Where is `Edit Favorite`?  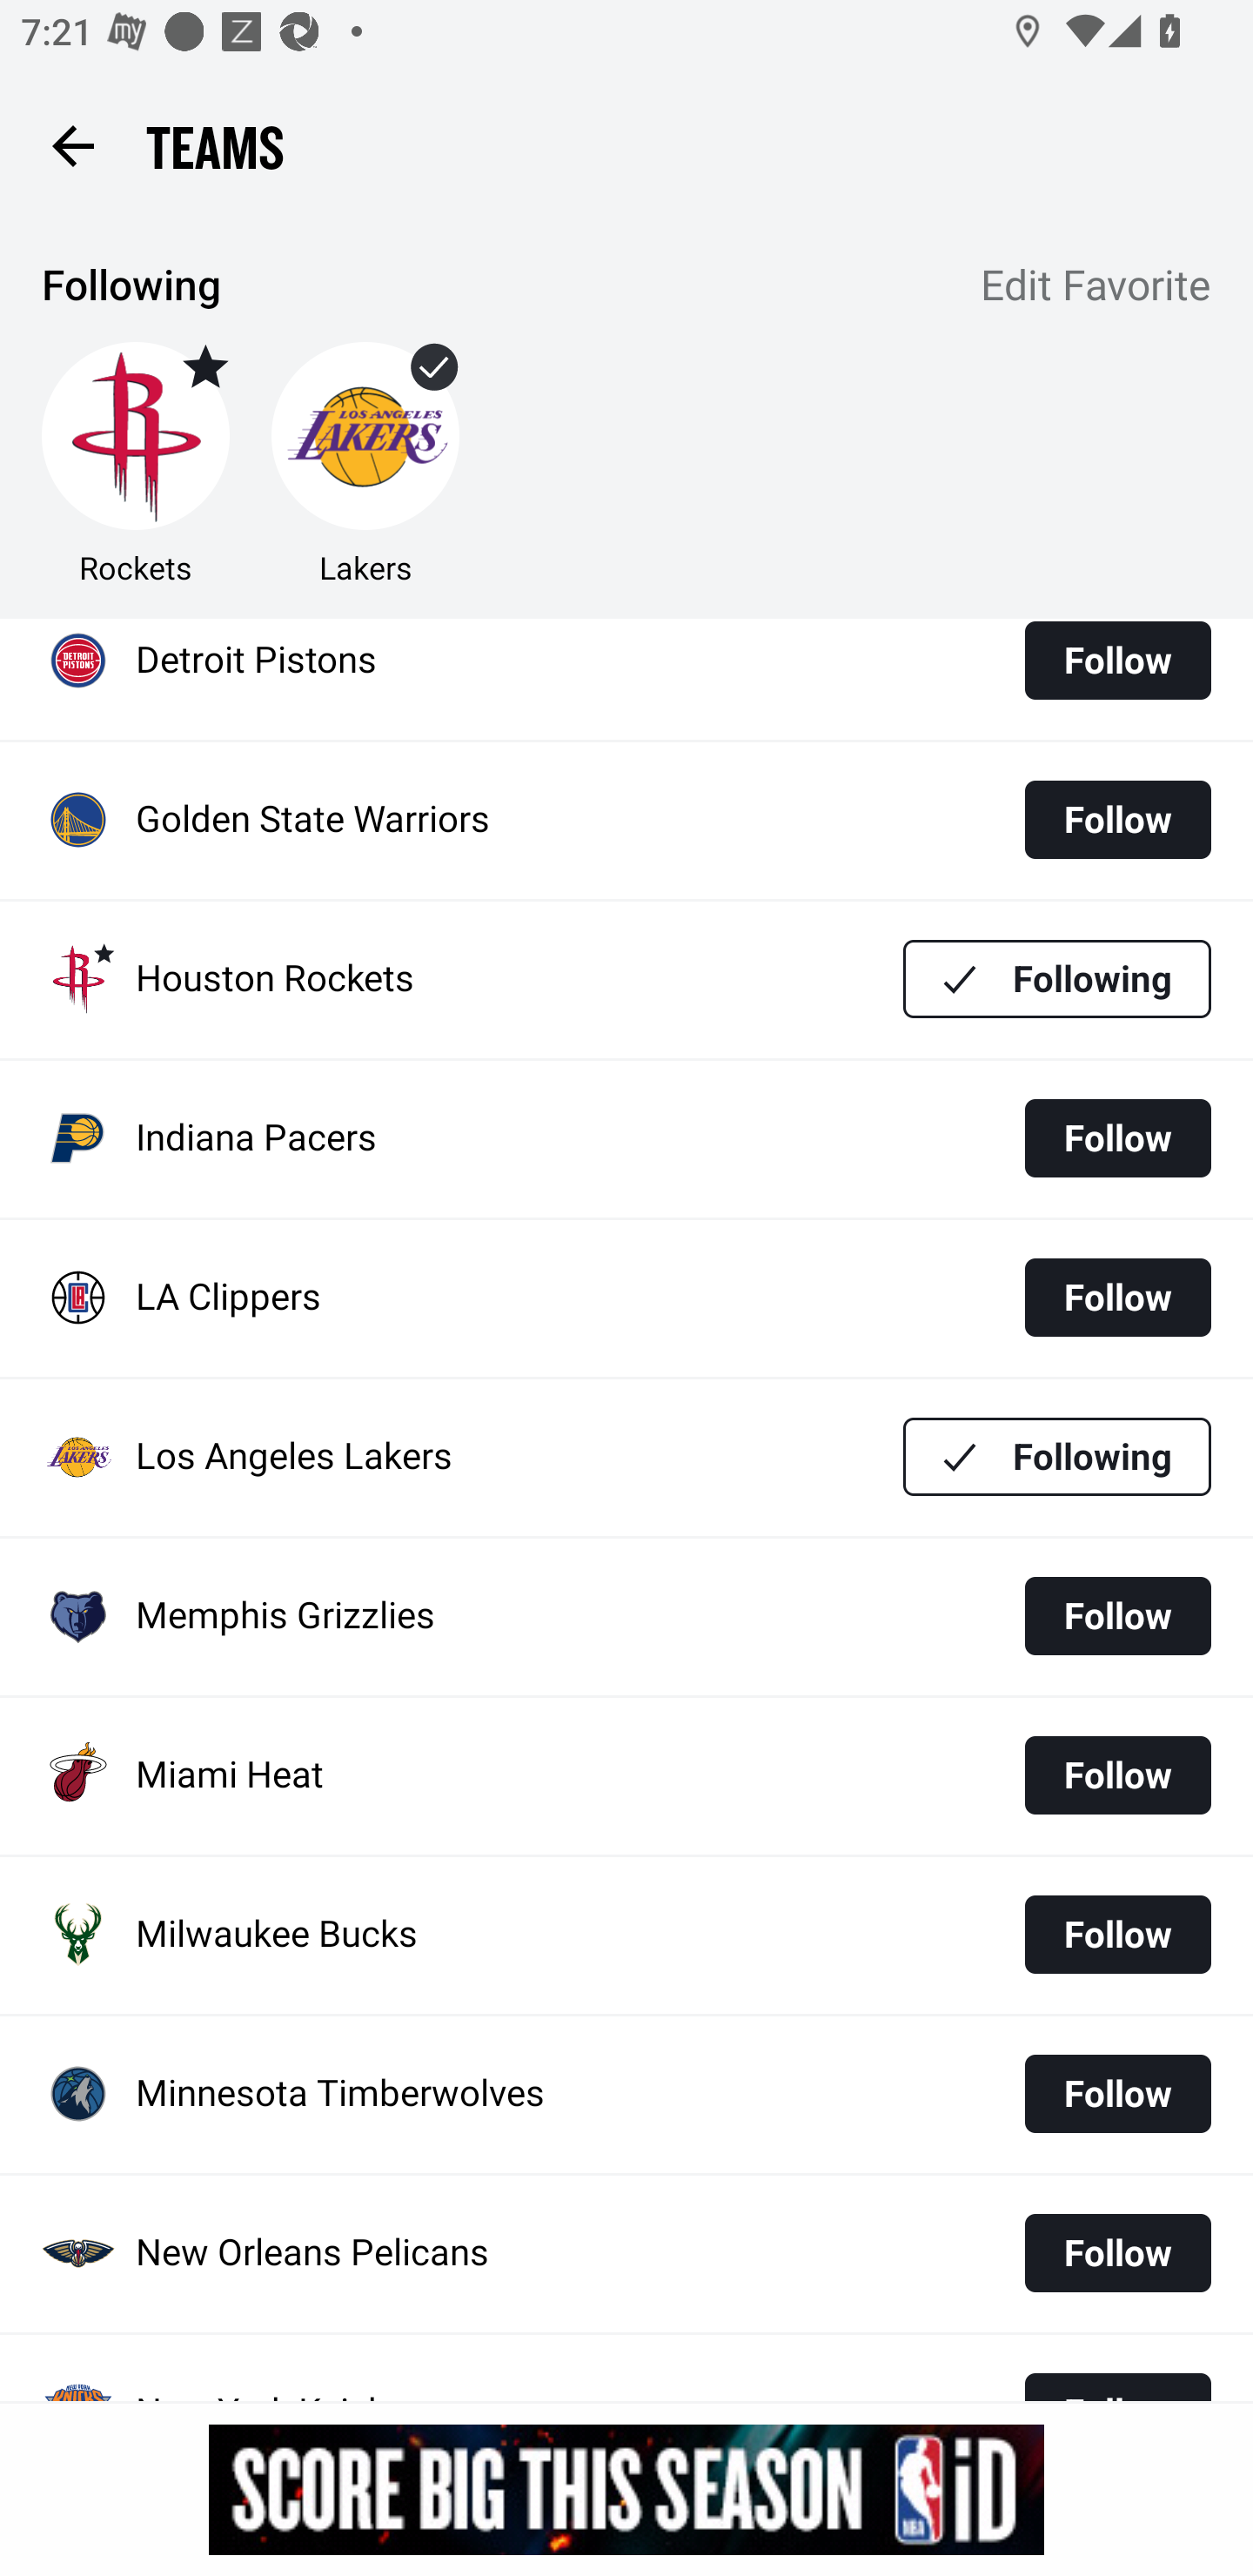
Edit Favorite is located at coordinates (1096, 288).